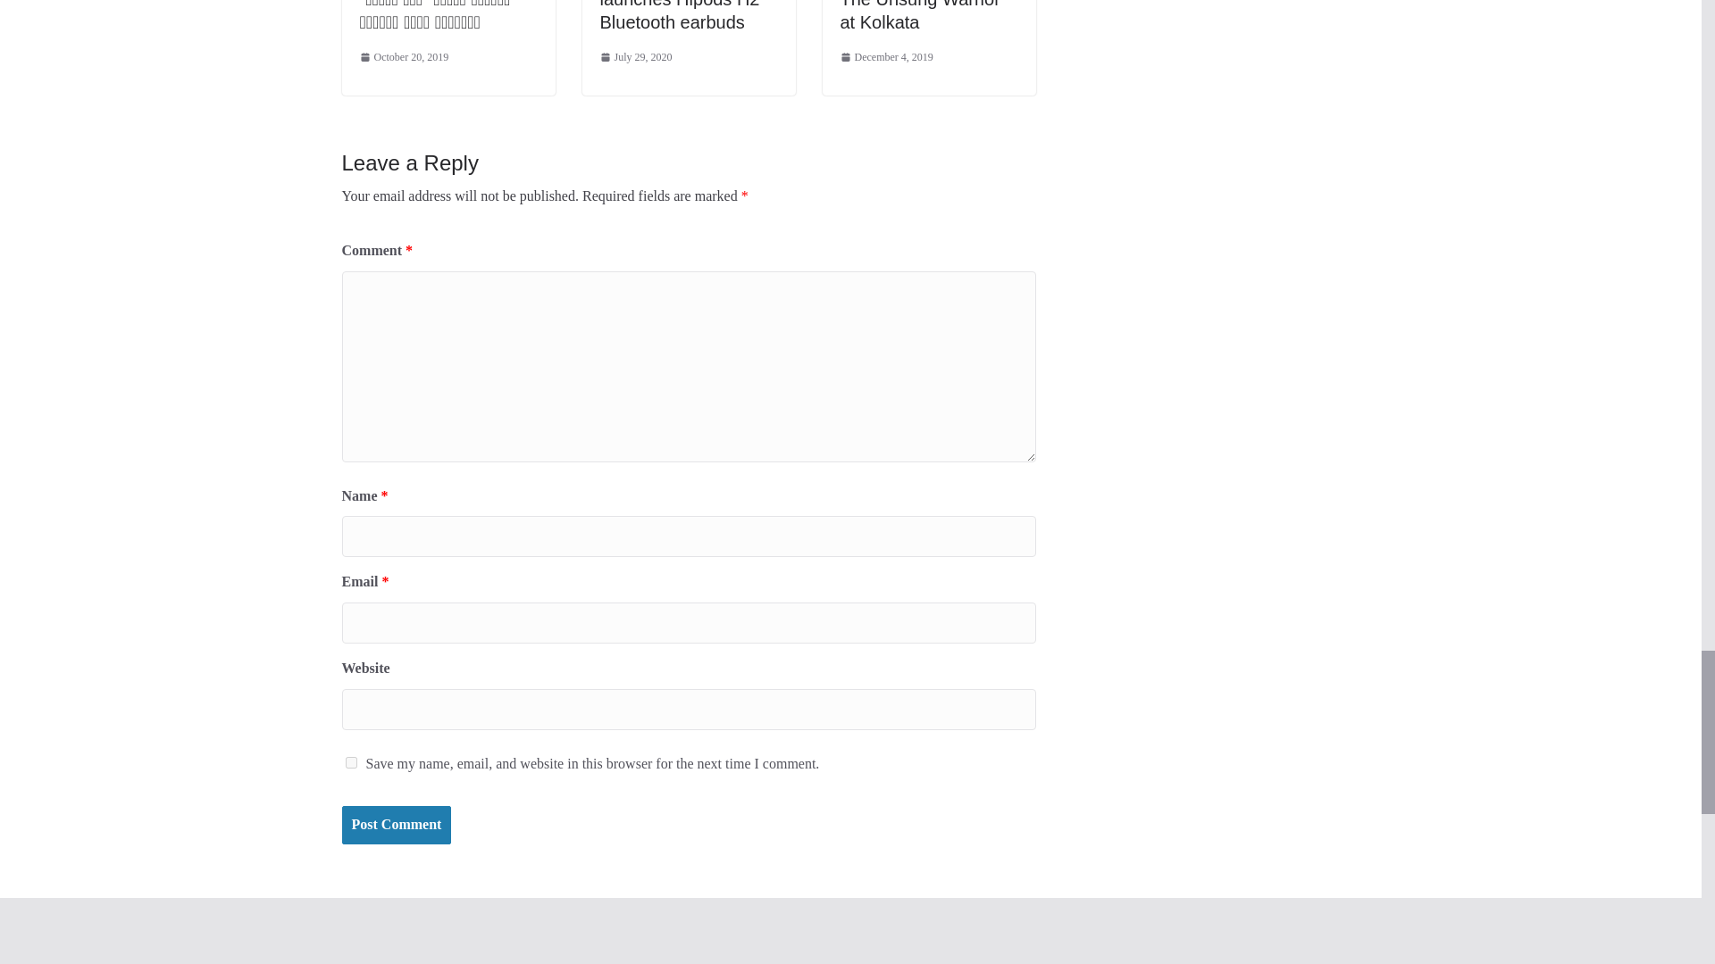 The height and width of the screenshot is (964, 1715). Describe the element at coordinates (886, 57) in the screenshot. I see `December 4, 2019` at that location.